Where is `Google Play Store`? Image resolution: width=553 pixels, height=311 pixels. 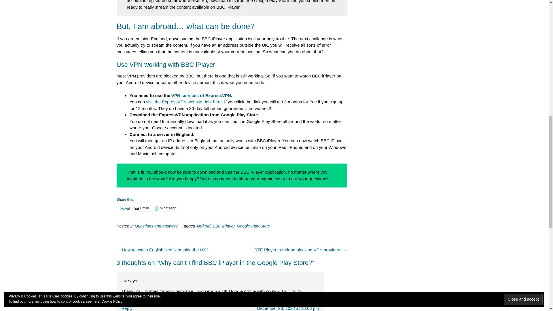
Google Play Store is located at coordinates (253, 226).